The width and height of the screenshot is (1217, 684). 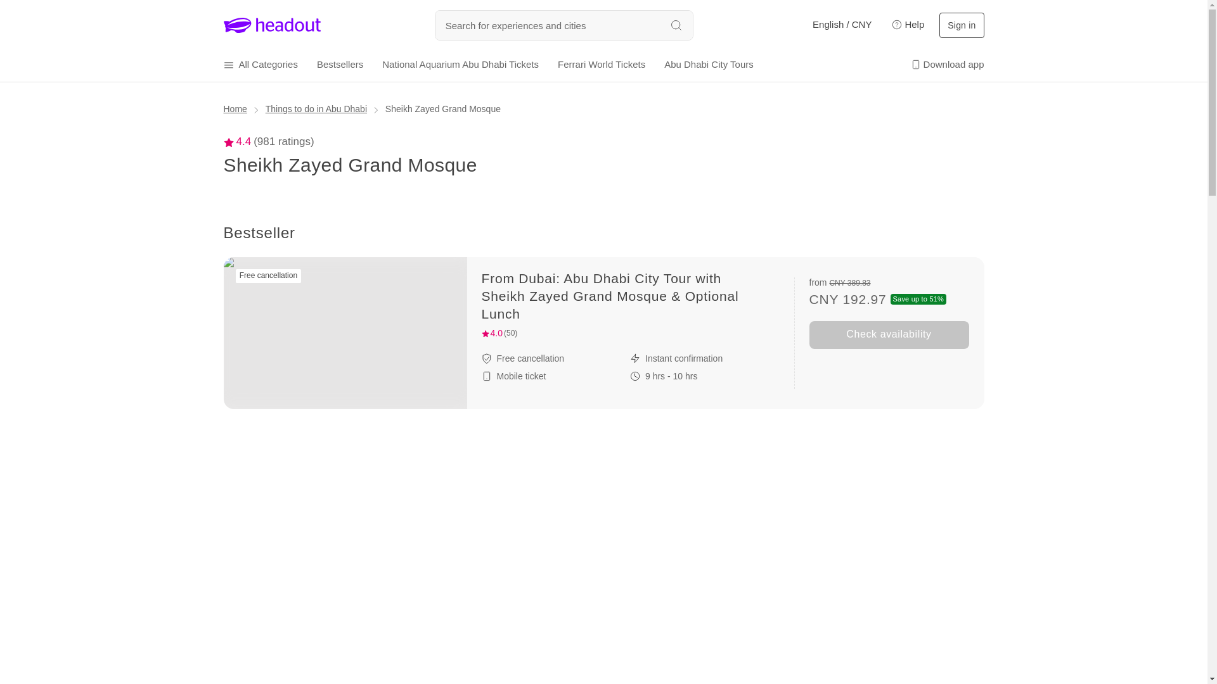 I want to click on Sign in, so click(x=961, y=25).